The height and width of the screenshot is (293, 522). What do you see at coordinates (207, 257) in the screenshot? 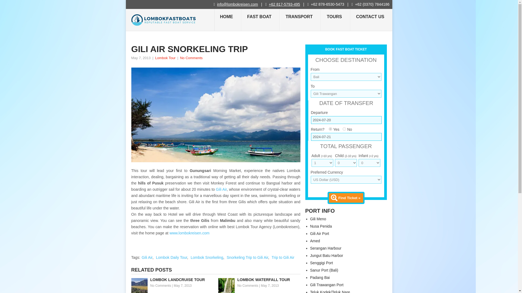
I see `Lombok Snorkeling` at bounding box center [207, 257].